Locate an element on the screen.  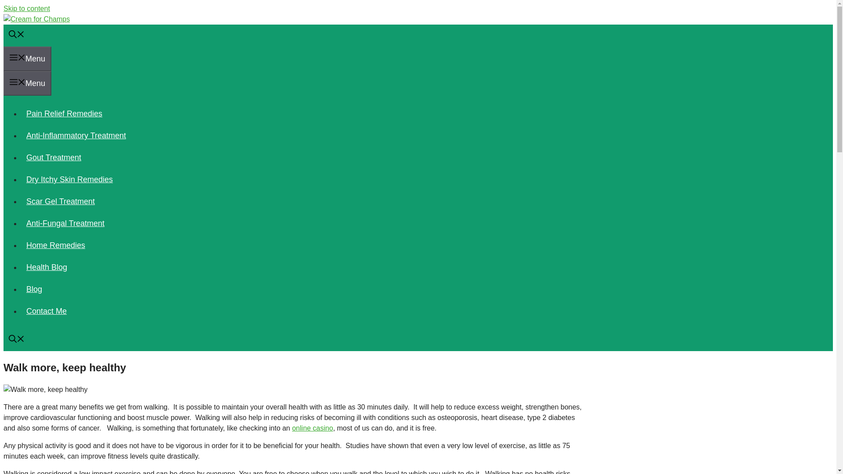
Menu is located at coordinates (27, 83).